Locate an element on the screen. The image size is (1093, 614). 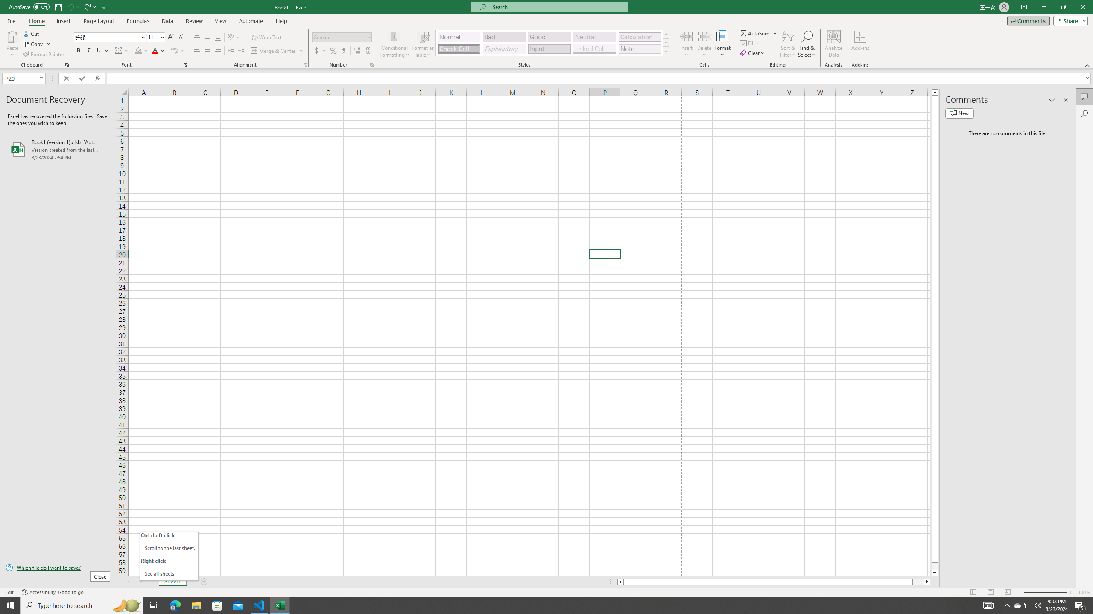
Note is located at coordinates (640, 49).